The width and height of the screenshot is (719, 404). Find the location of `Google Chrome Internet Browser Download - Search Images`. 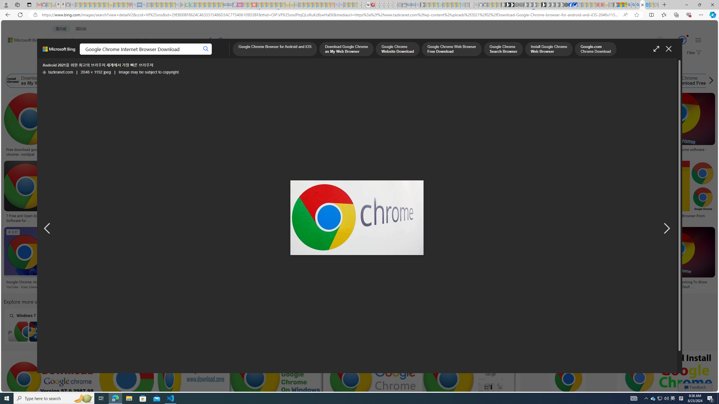

Google Chrome Internet Browser Download - Search Images is located at coordinates (642, 5).